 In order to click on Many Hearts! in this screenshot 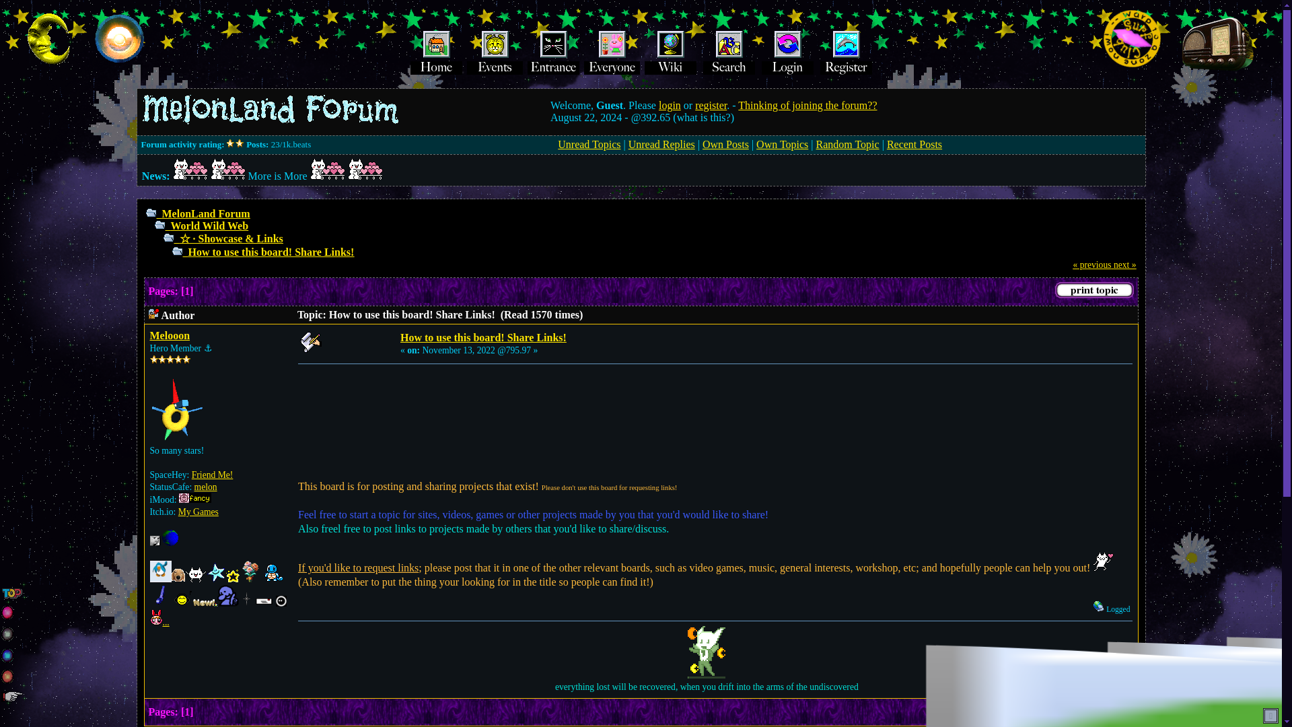, I will do `click(327, 168)`.